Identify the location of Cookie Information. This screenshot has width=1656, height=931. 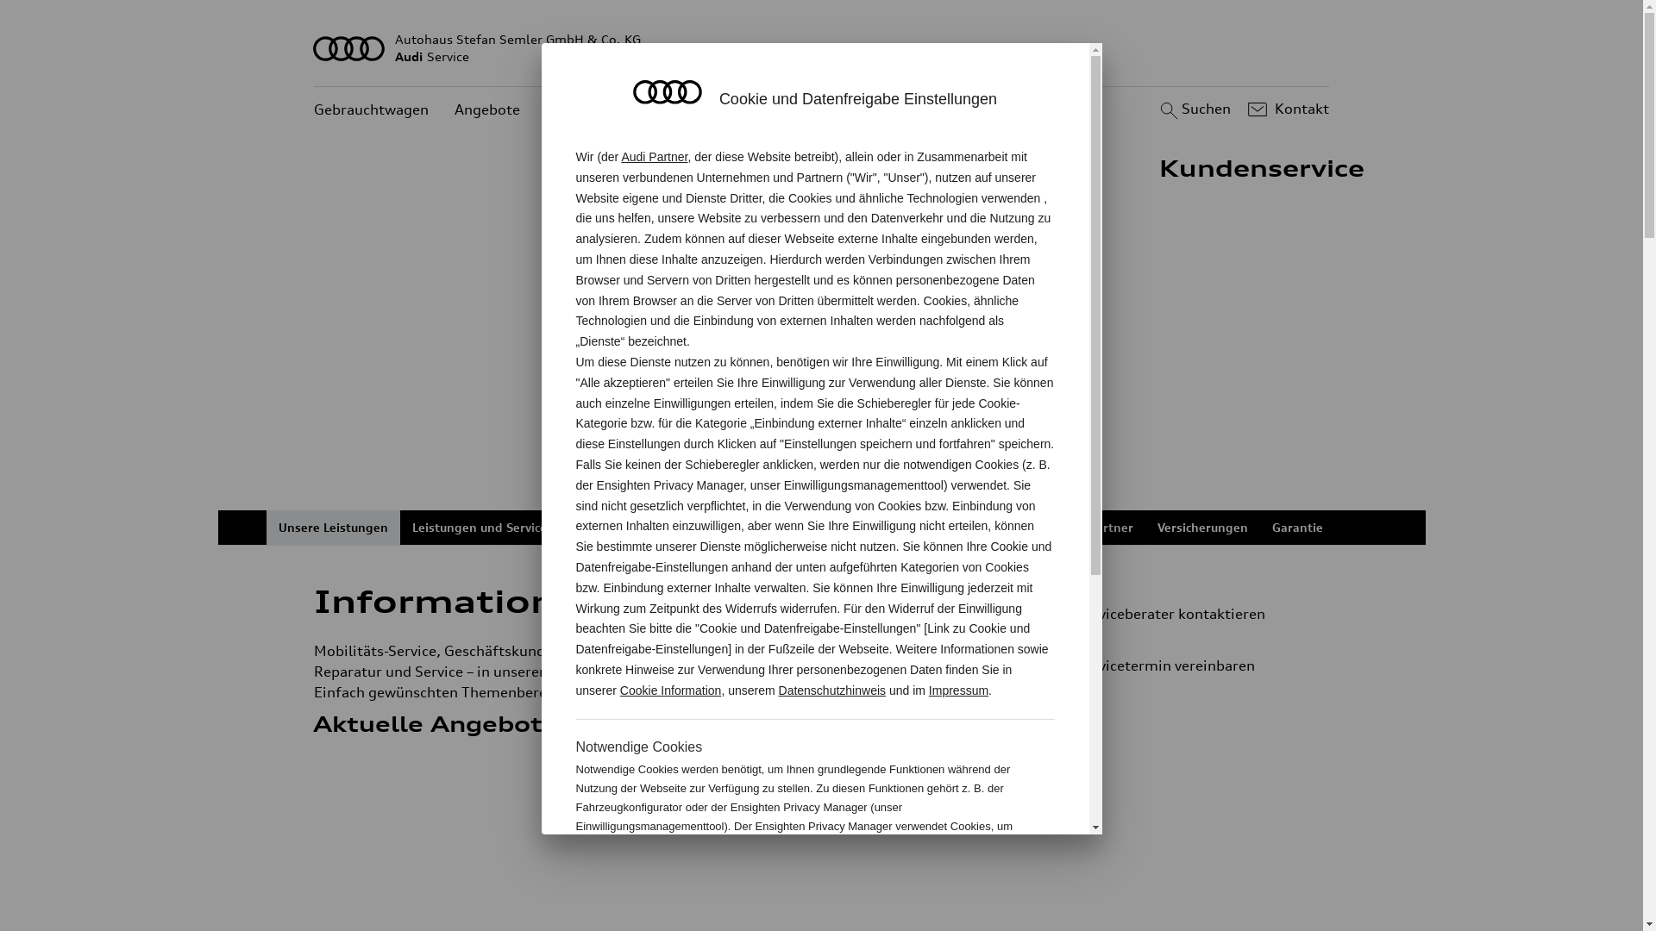
(671, 690).